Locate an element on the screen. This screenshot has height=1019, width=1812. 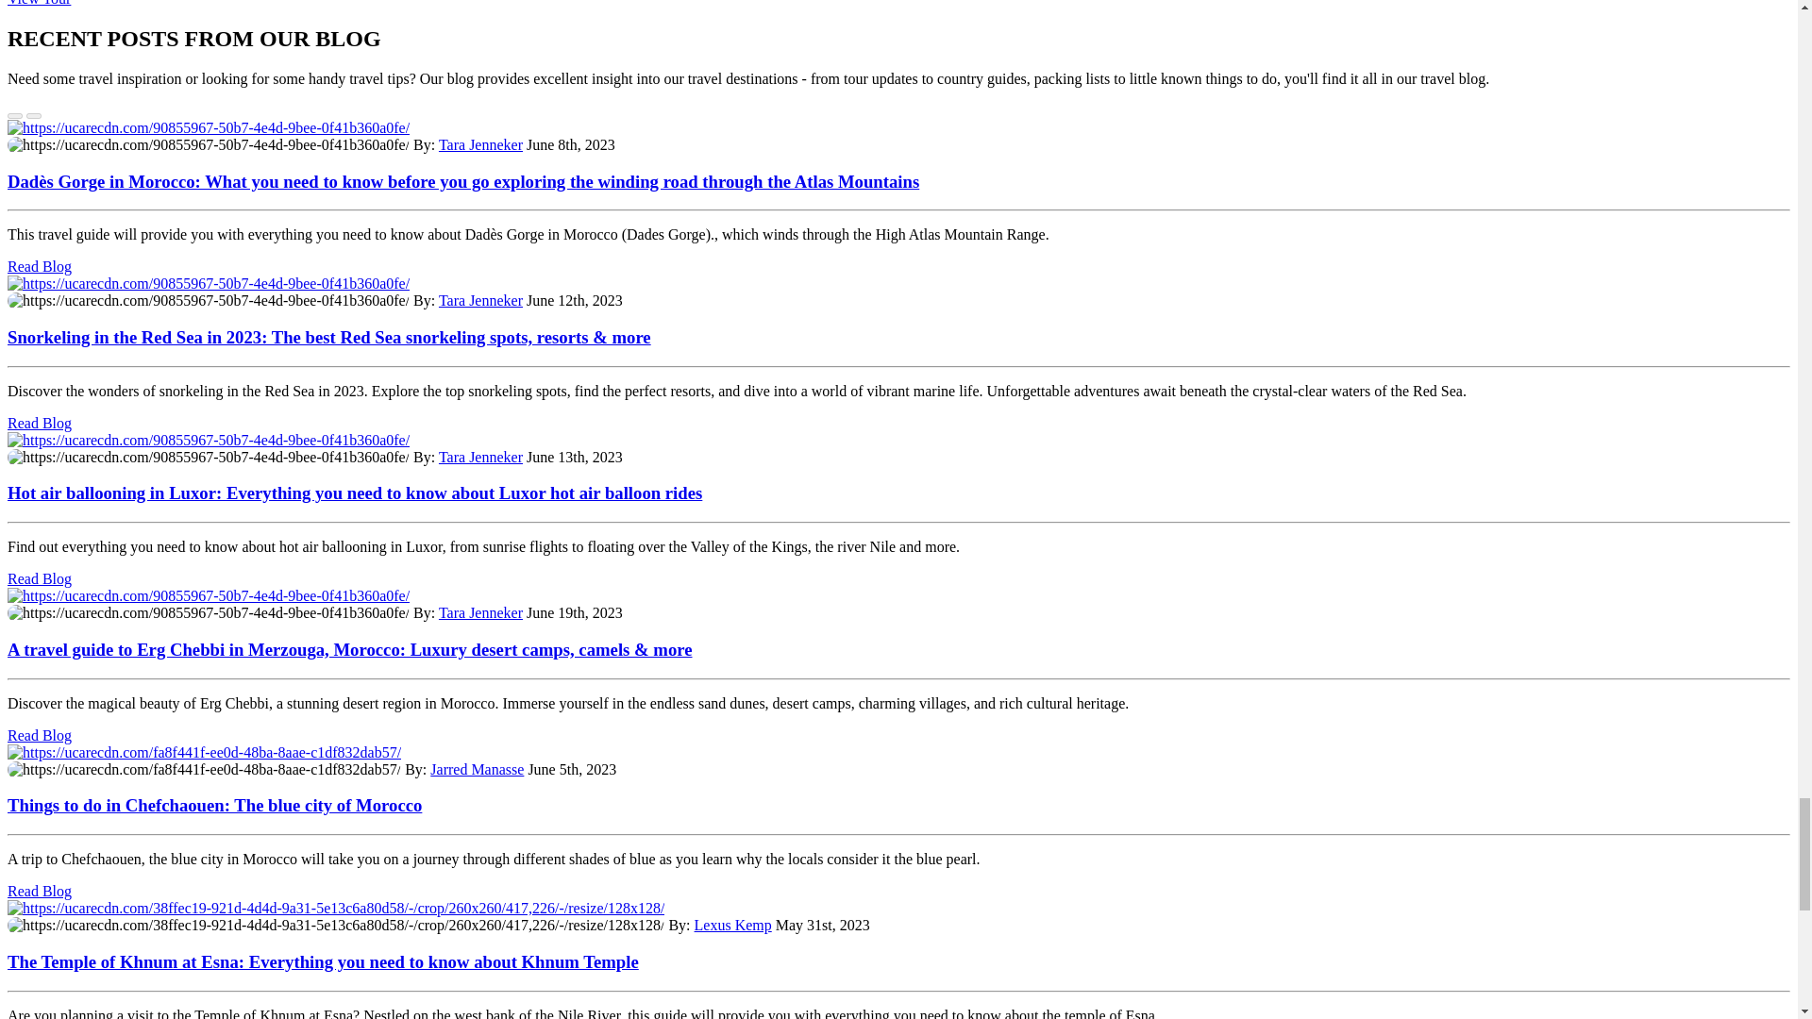
Read Blog is located at coordinates (40, 578).